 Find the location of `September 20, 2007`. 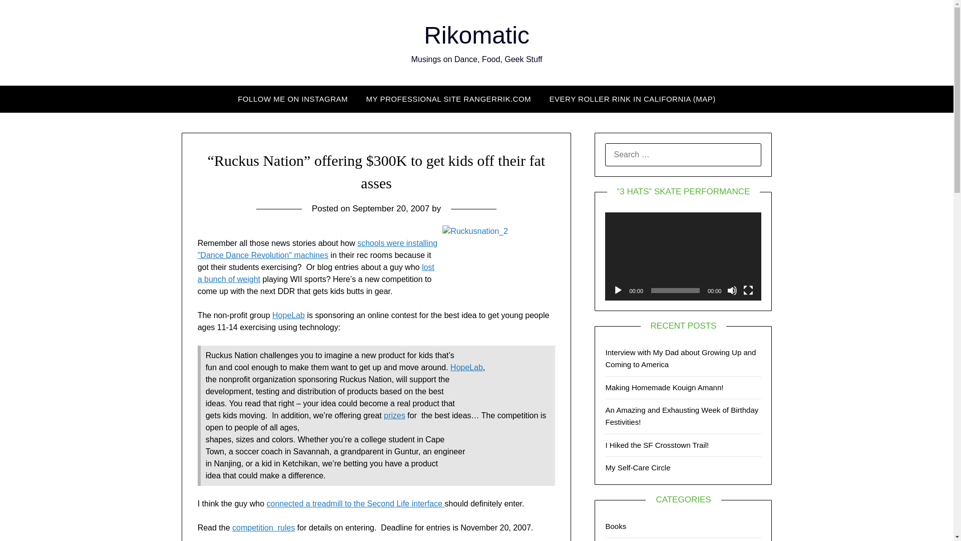

September 20, 2007 is located at coordinates (391, 208).